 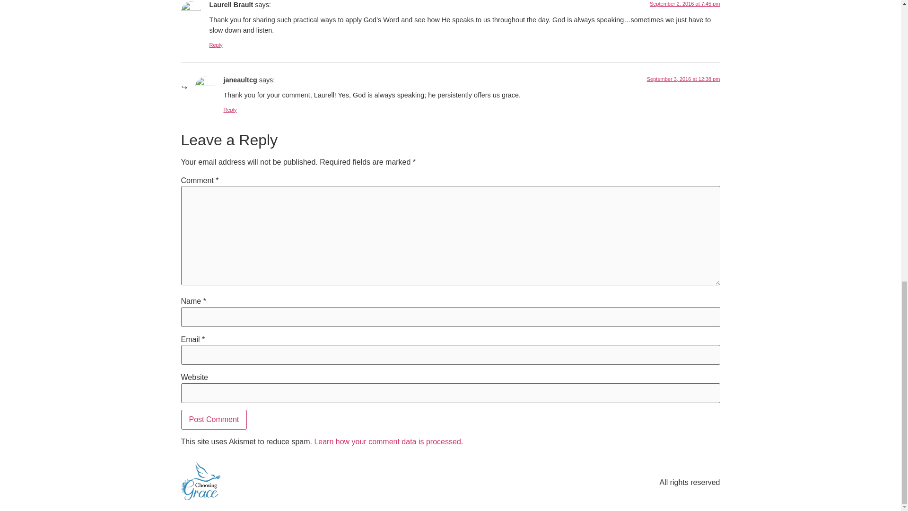 What do you see at coordinates (387, 441) in the screenshot?
I see `Learn how your comment data is processed` at bounding box center [387, 441].